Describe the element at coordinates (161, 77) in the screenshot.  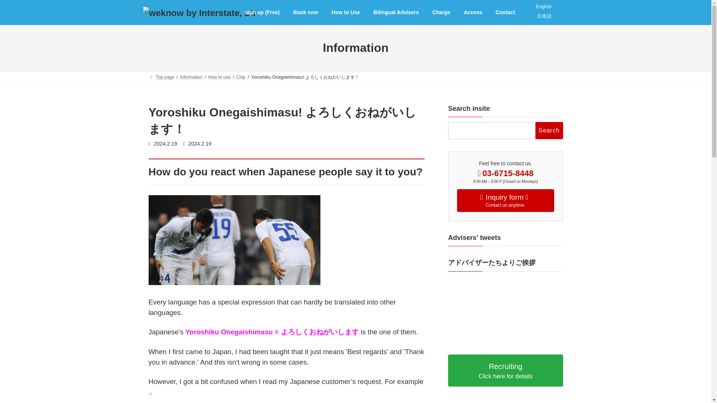
I see `Top page` at that location.